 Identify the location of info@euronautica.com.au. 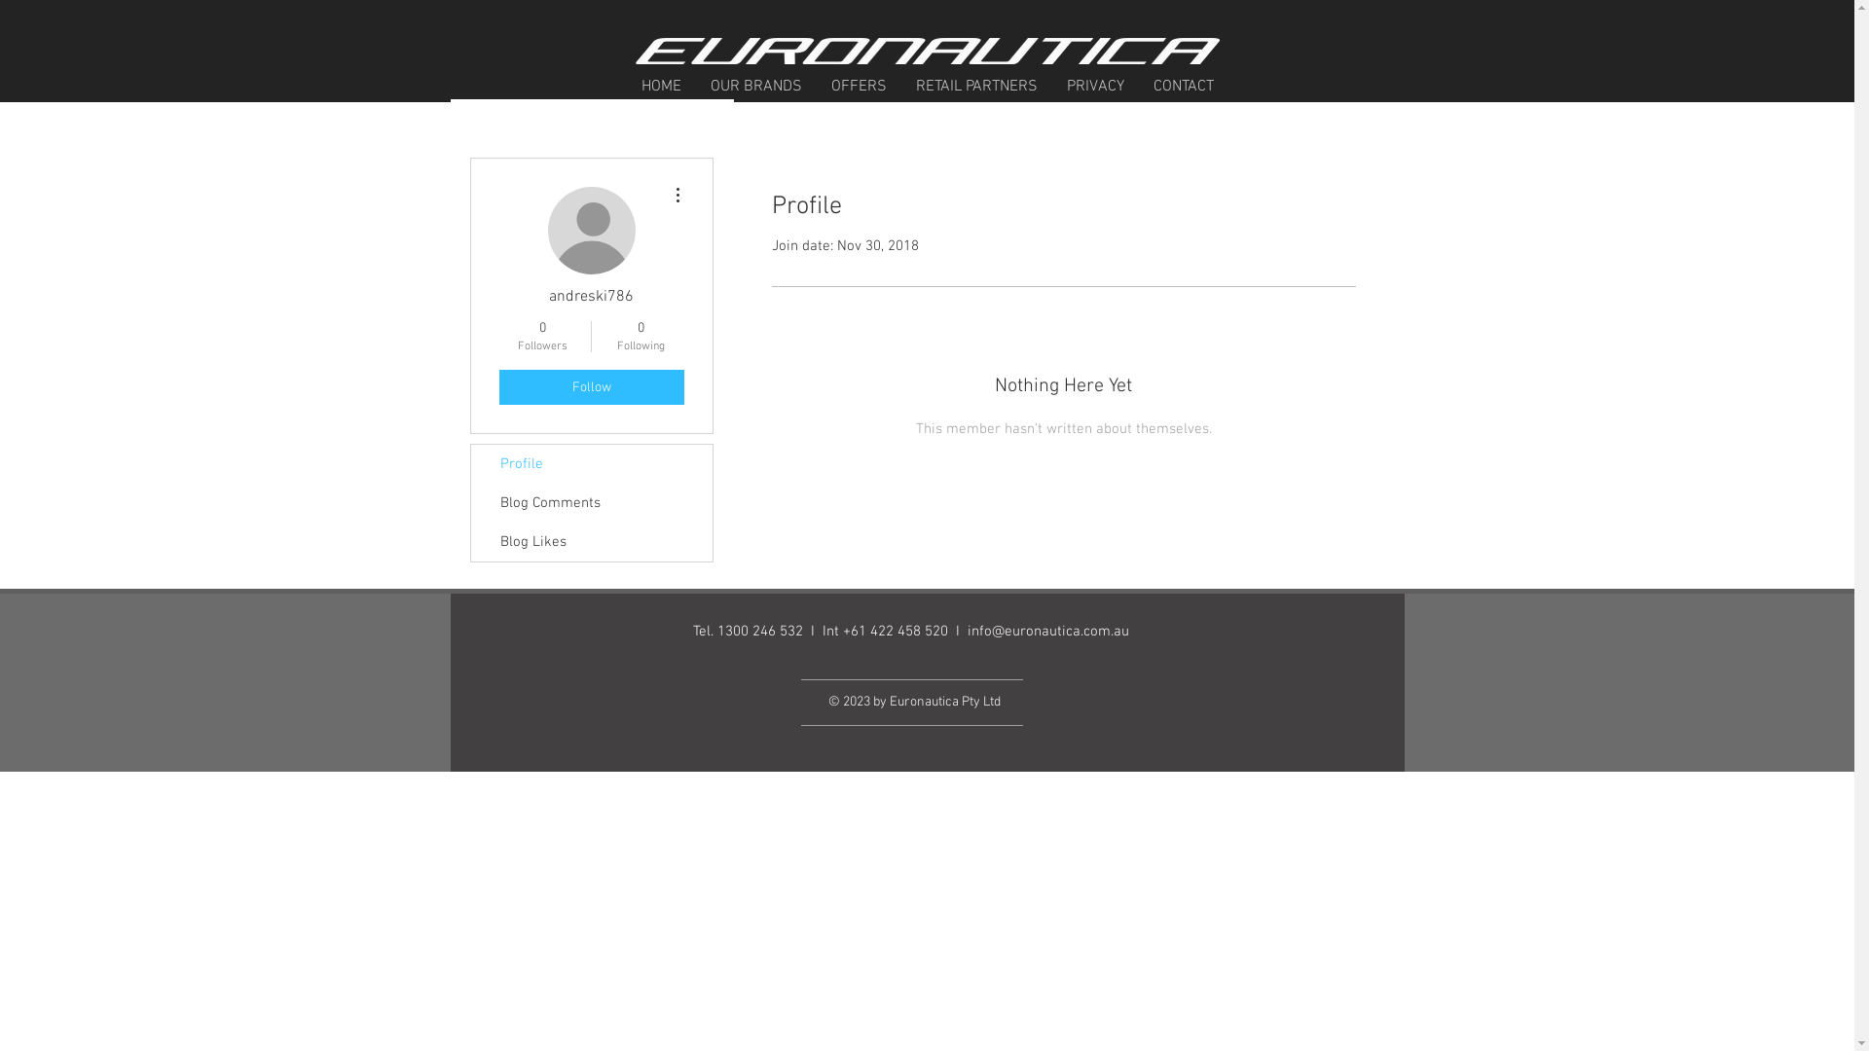
(1048, 632).